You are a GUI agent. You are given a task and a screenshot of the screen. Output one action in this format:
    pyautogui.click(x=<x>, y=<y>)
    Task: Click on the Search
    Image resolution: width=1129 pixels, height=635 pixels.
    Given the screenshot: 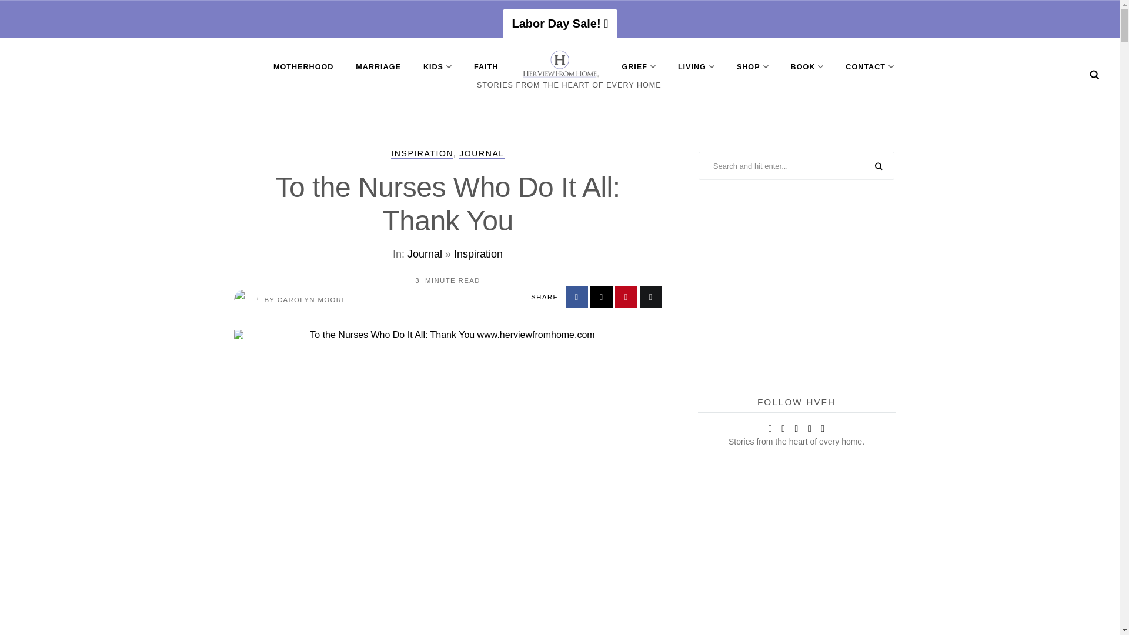 What is the action you would take?
    pyautogui.click(x=1094, y=75)
    